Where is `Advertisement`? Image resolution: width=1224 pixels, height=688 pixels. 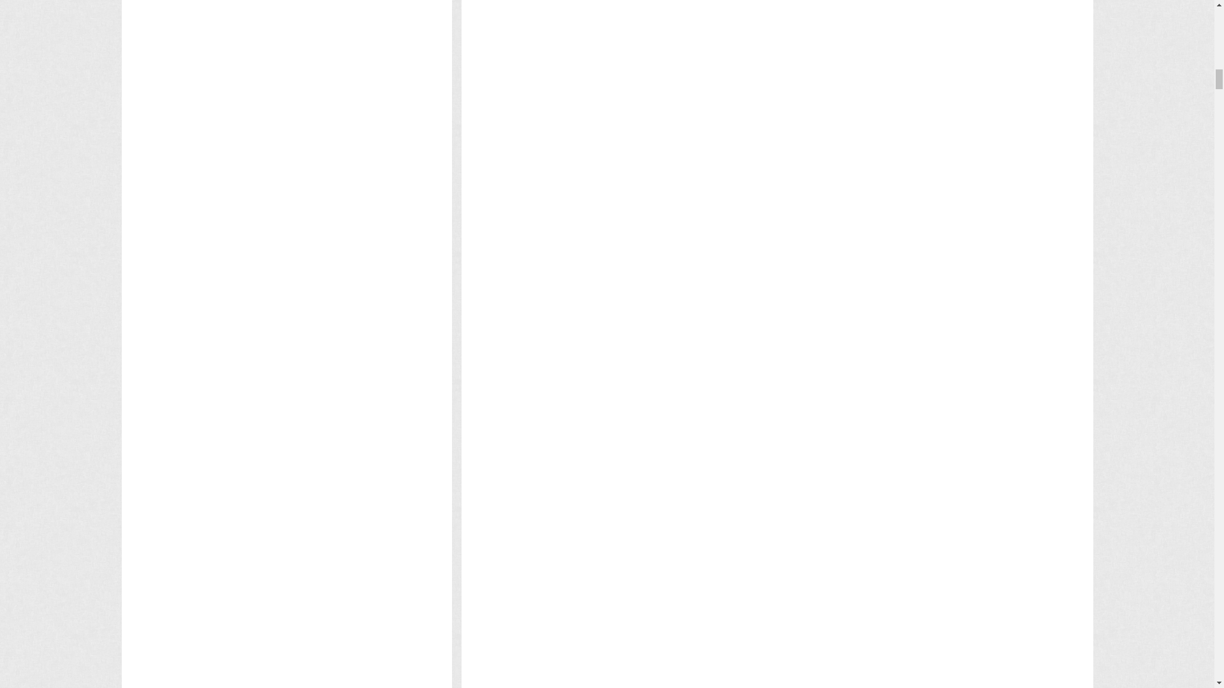
Advertisement is located at coordinates (286, 41).